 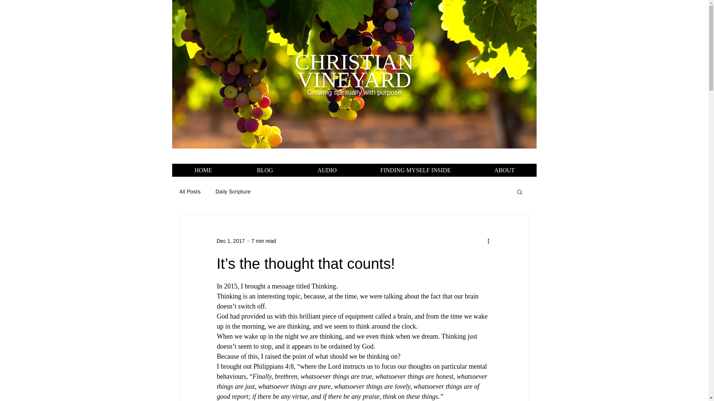 What do you see at coordinates (264, 170) in the screenshot?
I see `BLOG` at bounding box center [264, 170].